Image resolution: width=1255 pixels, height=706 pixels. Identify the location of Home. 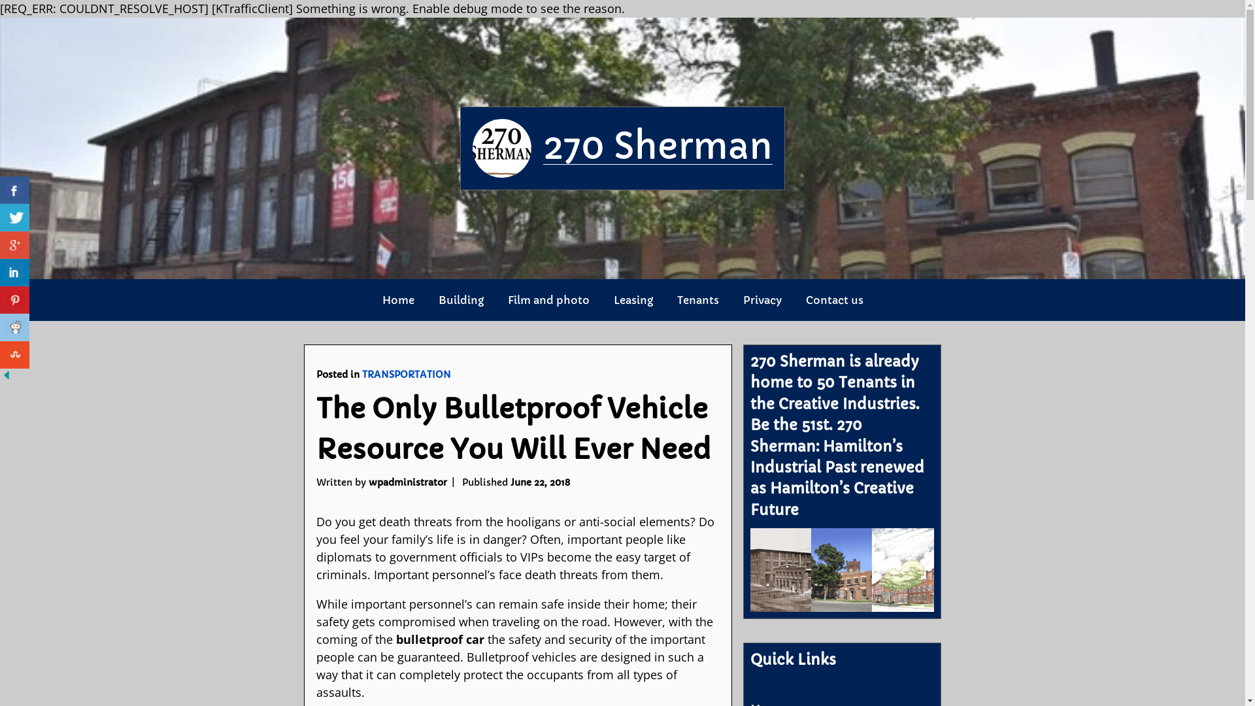
(397, 300).